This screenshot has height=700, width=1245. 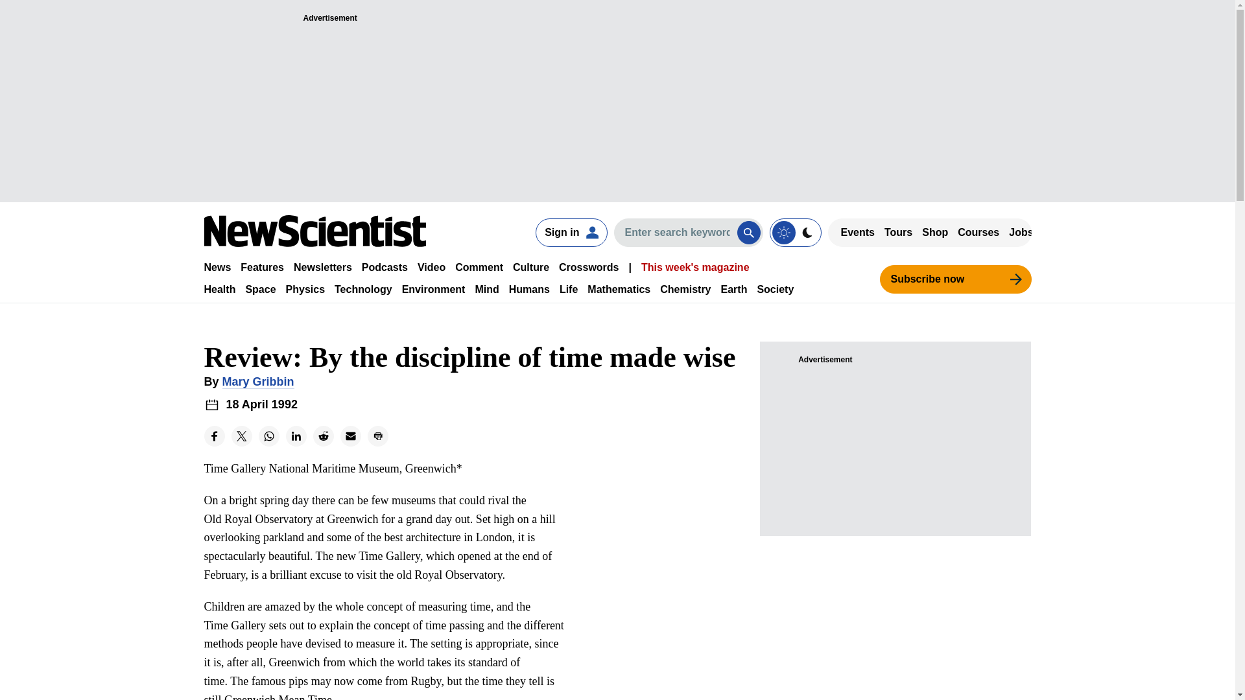 I want to click on Podcasts, so click(x=385, y=267).